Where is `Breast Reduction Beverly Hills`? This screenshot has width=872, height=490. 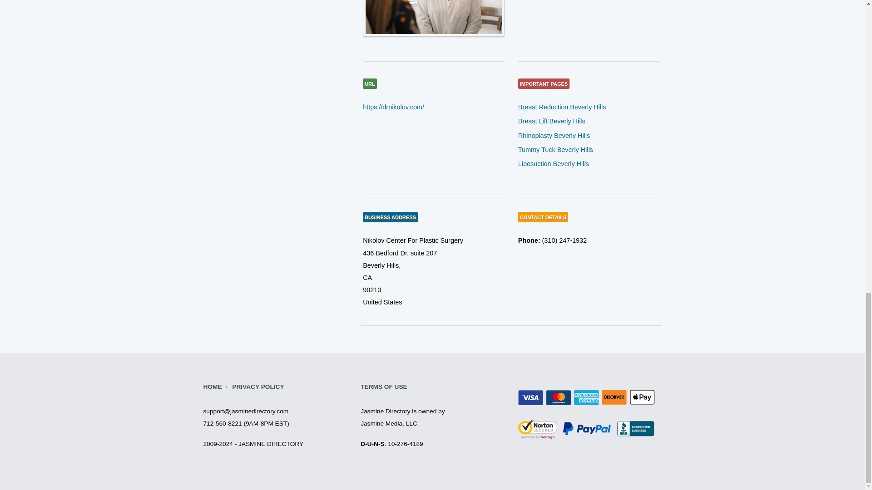
Breast Reduction Beverly Hills is located at coordinates (562, 107).